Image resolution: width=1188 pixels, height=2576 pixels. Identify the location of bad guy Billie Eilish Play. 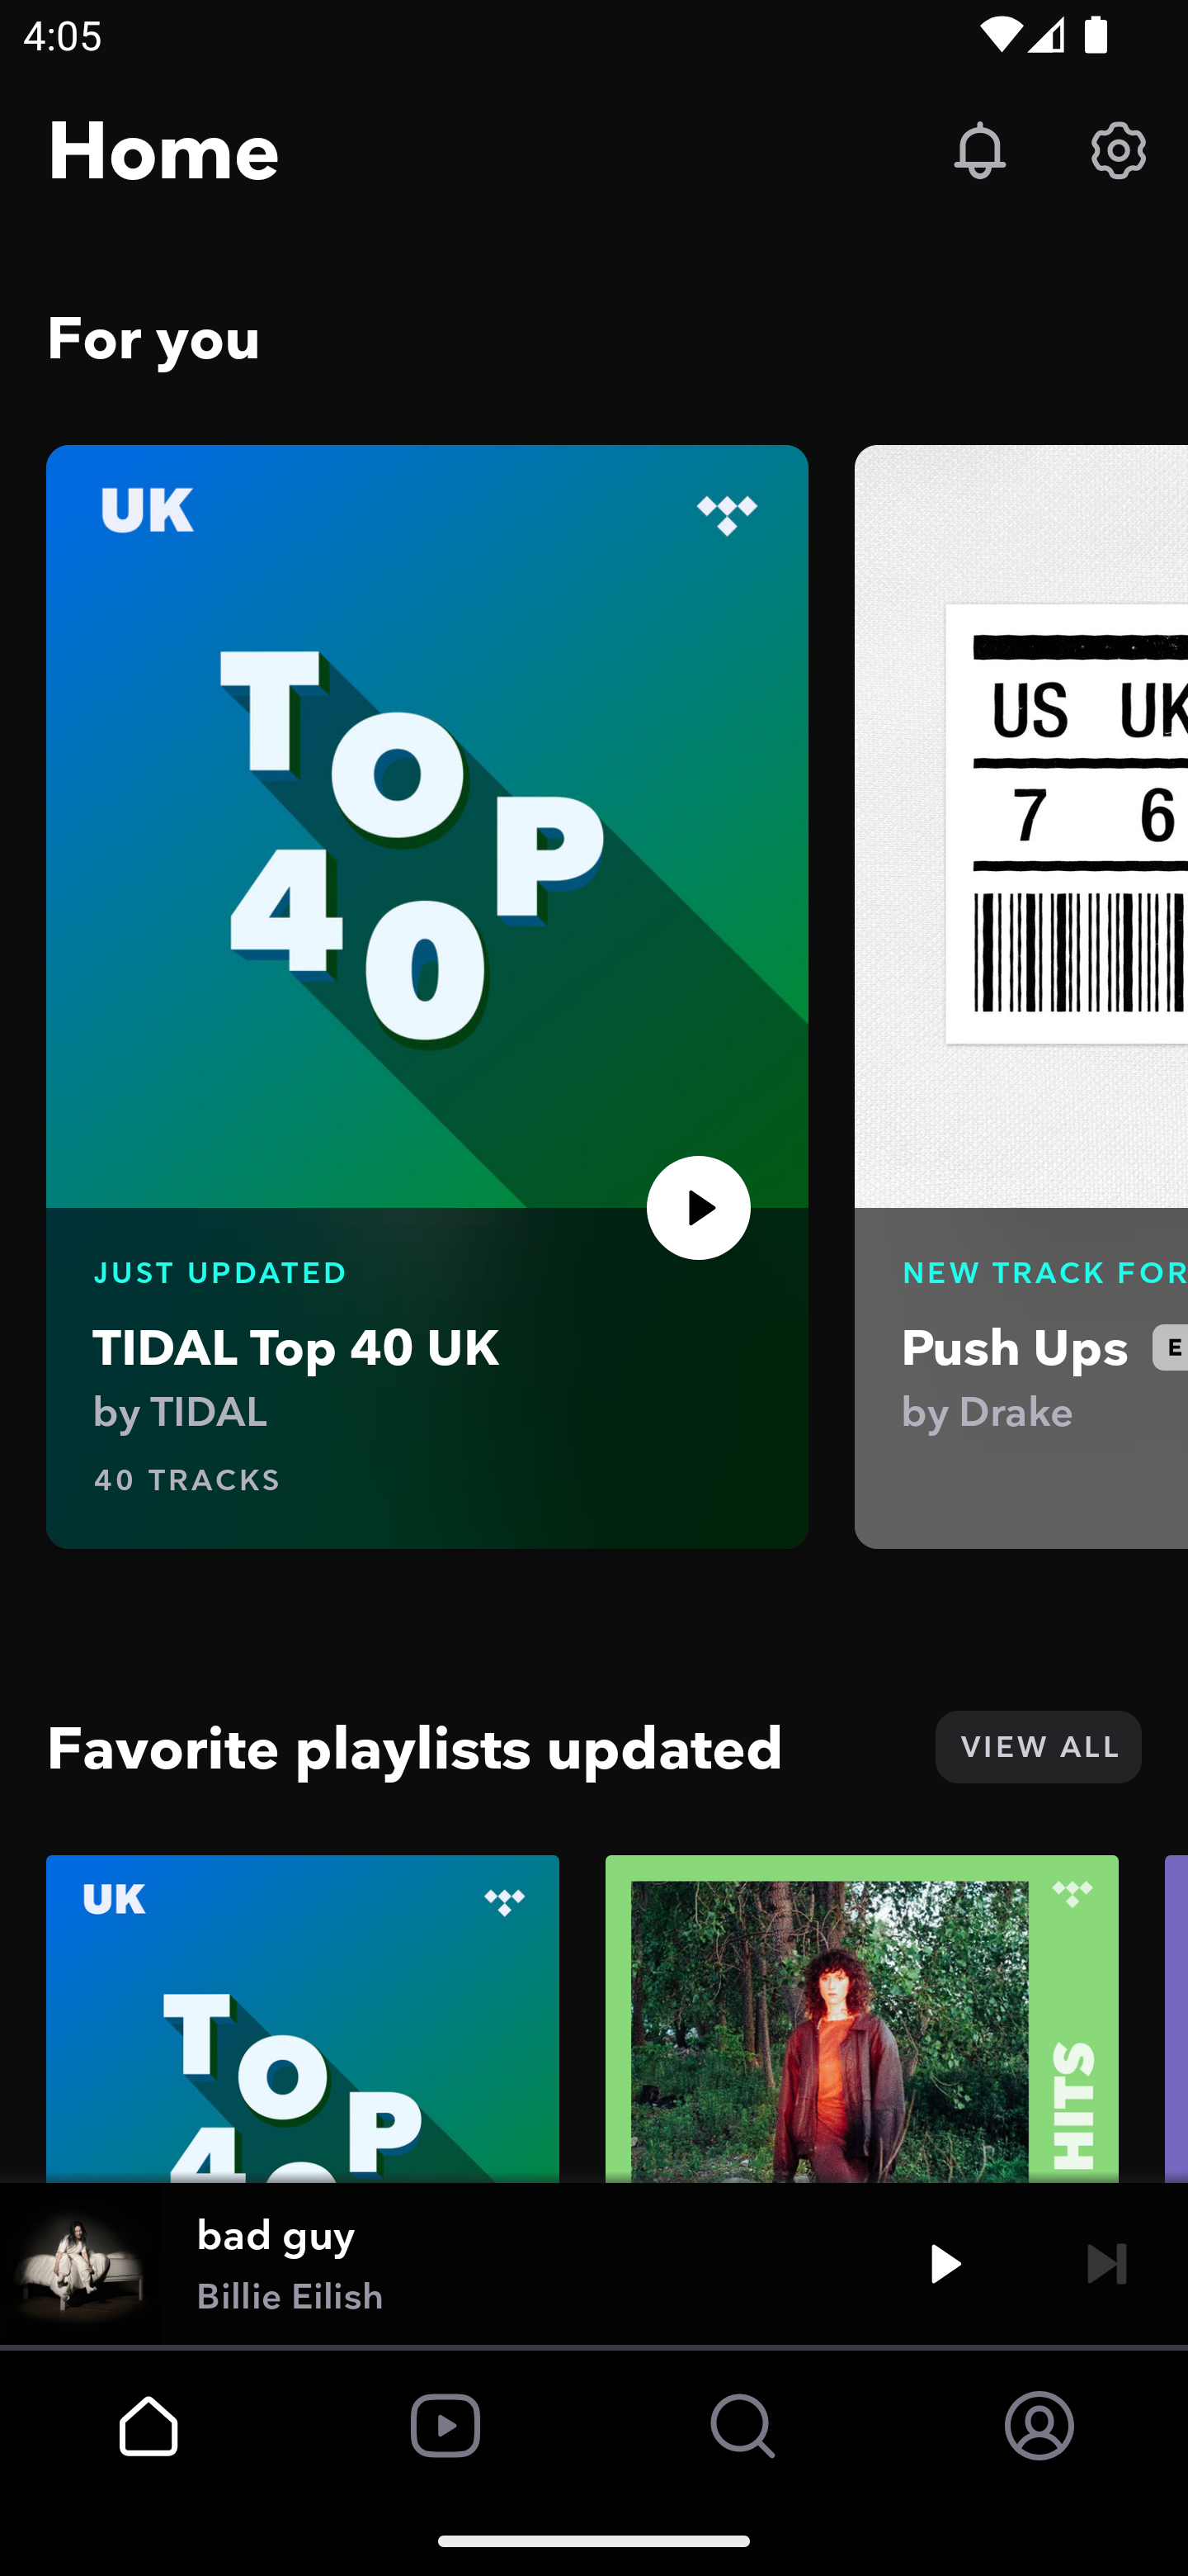
(594, 2262).